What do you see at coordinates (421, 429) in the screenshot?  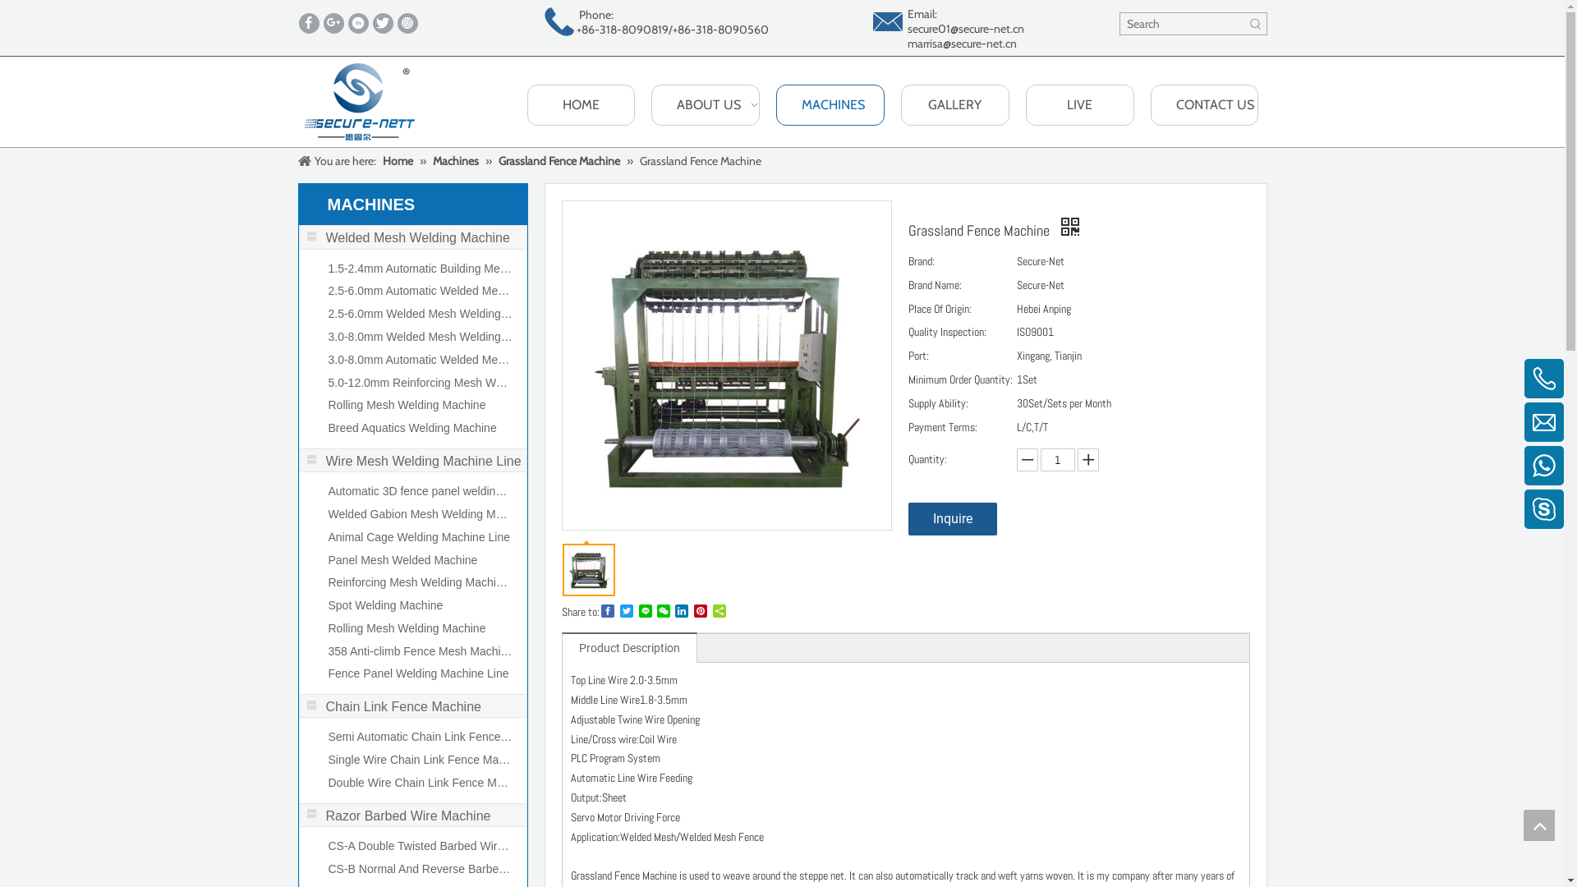 I see `Breed Aquatics Welding Machine` at bounding box center [421, 429].